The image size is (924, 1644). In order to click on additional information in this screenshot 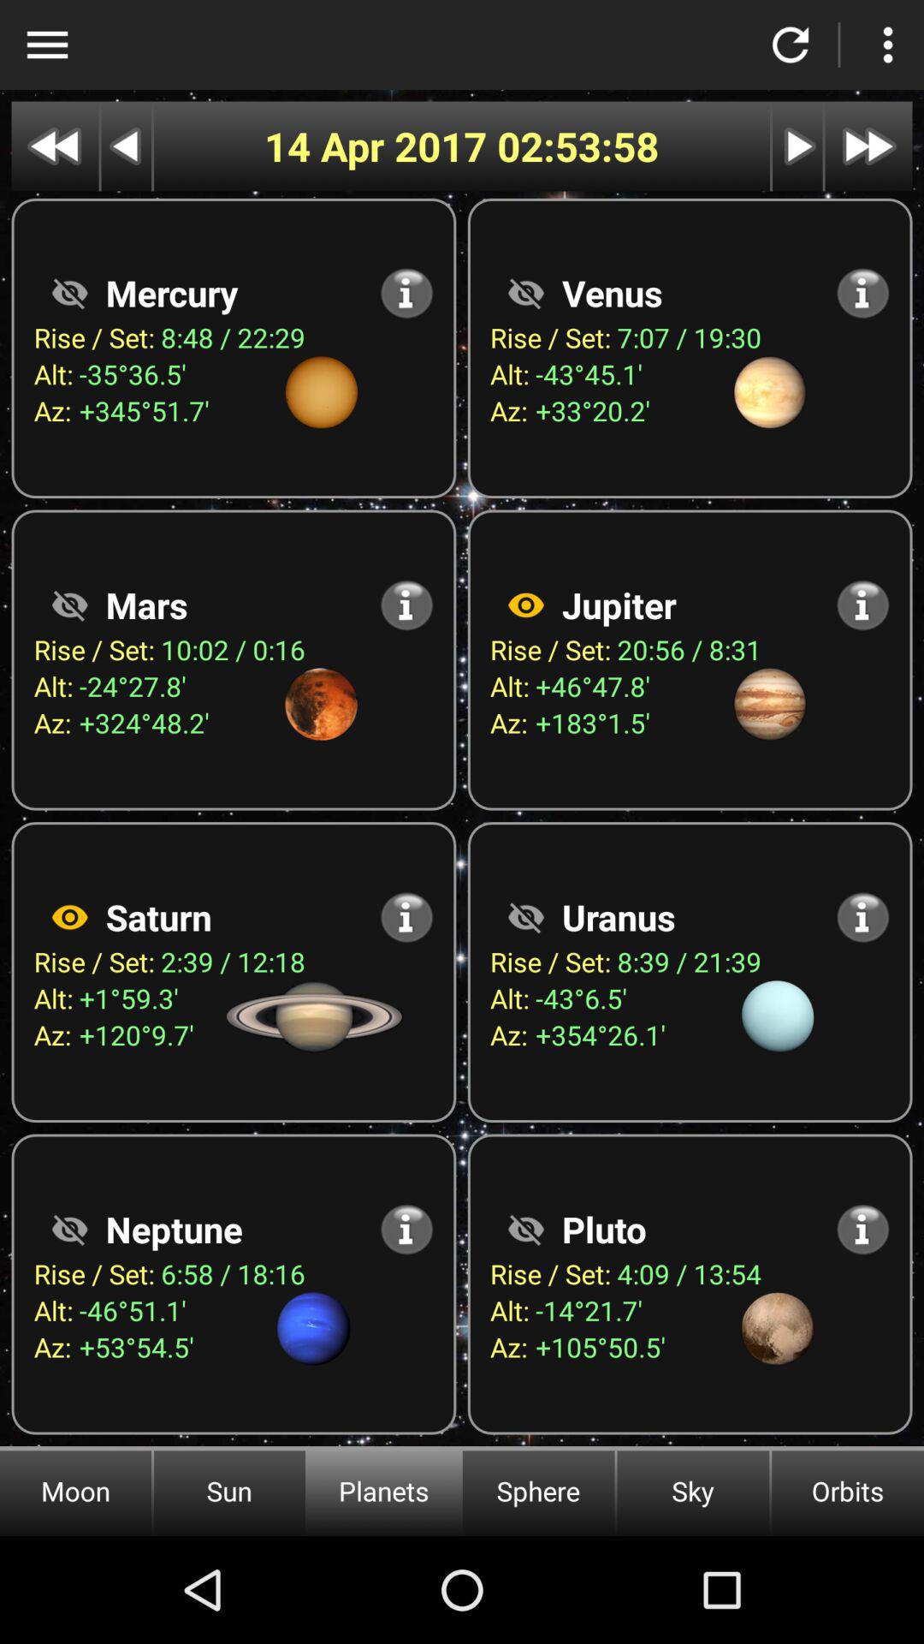, I will do `click(862, 1230)`.